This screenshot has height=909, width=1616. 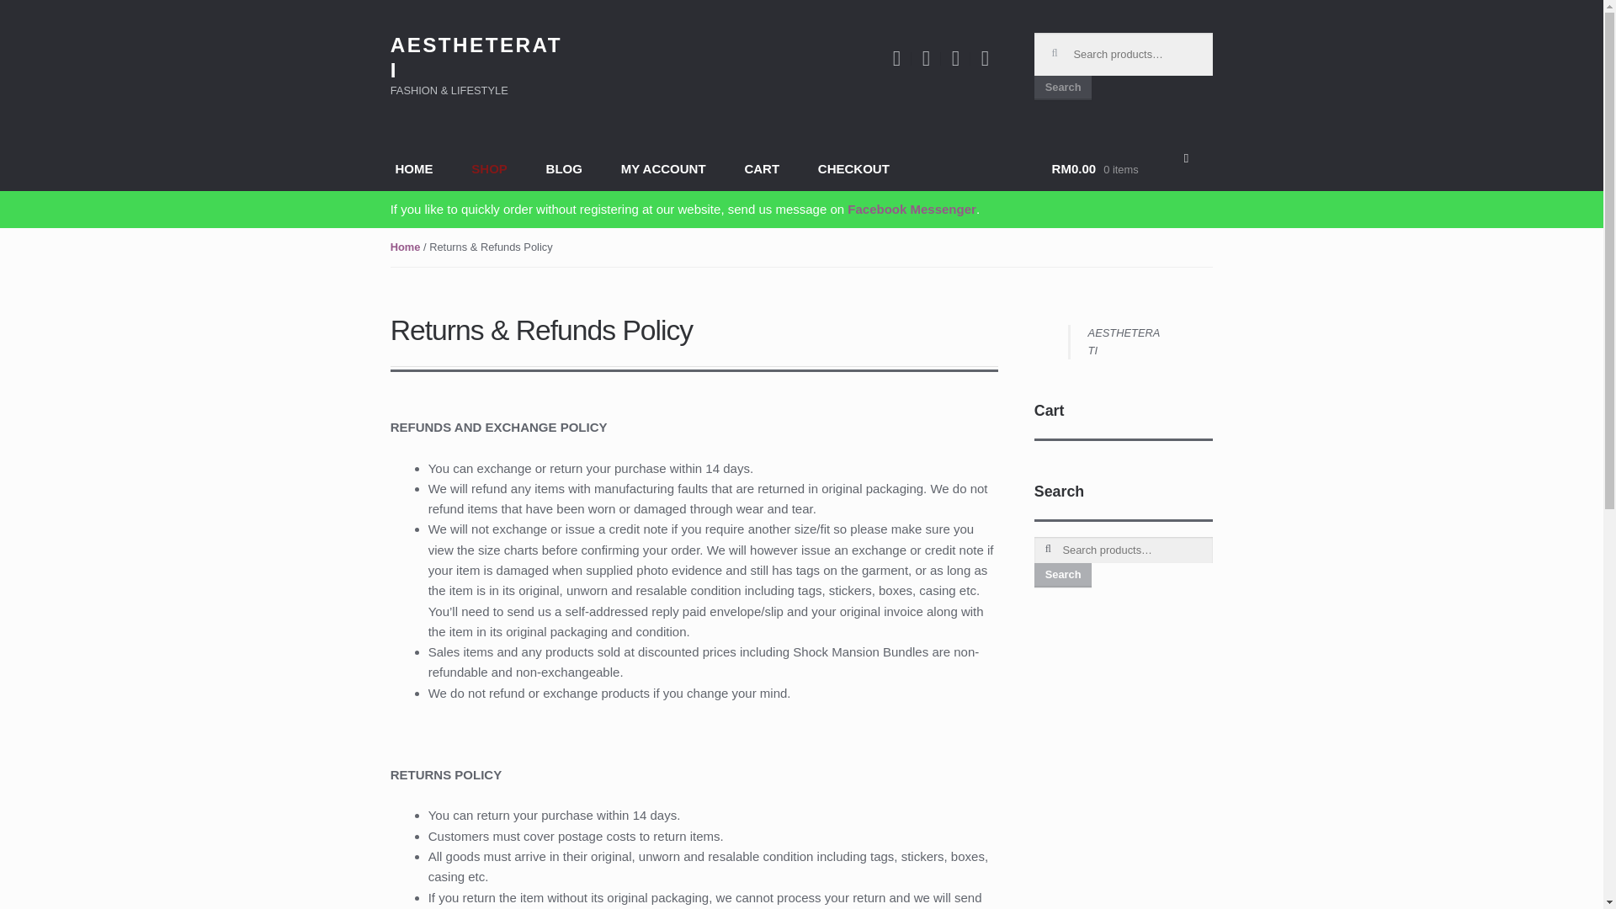 What do you see at coordinates (406, 247) in the screenshot?
I see `Home` at bounding box center [406, 247].